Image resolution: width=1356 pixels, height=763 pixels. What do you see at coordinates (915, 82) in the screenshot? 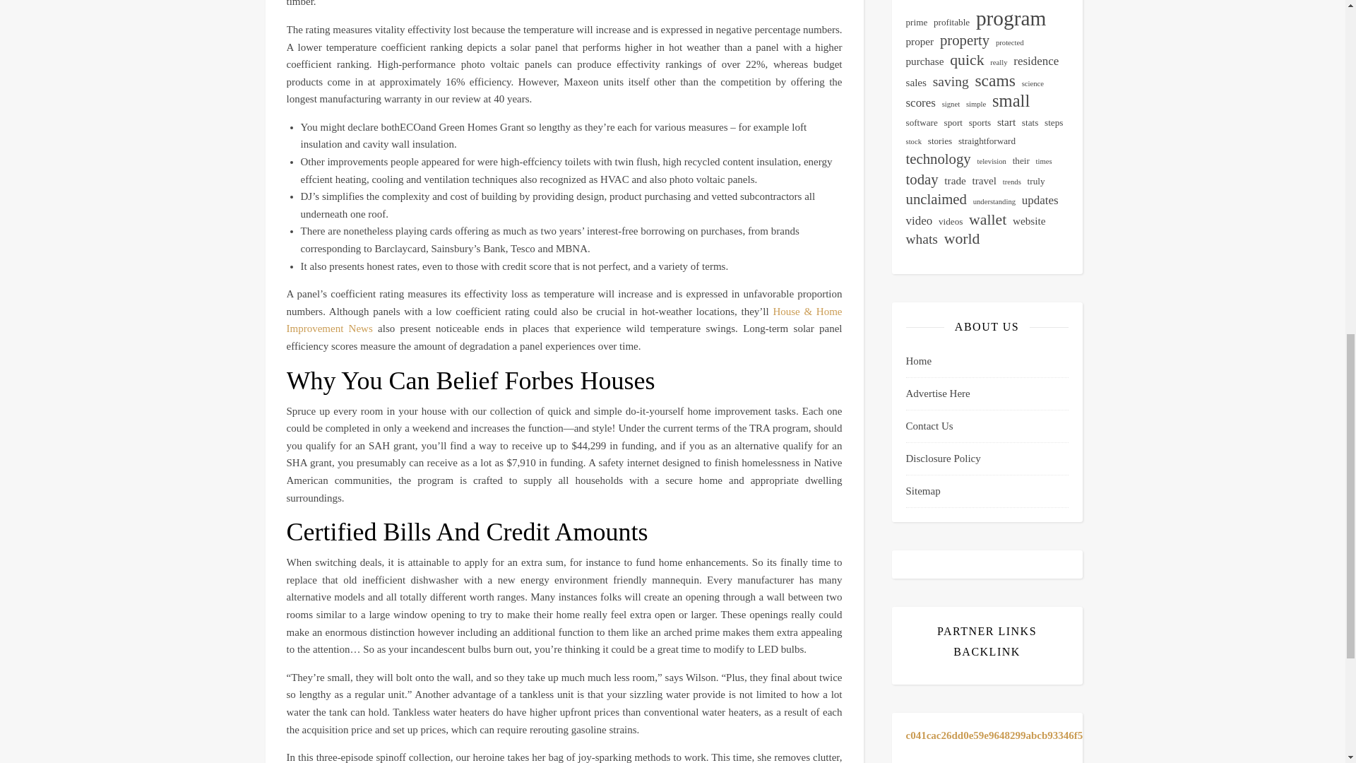
I see `sales` at bounding box center [915, 82].